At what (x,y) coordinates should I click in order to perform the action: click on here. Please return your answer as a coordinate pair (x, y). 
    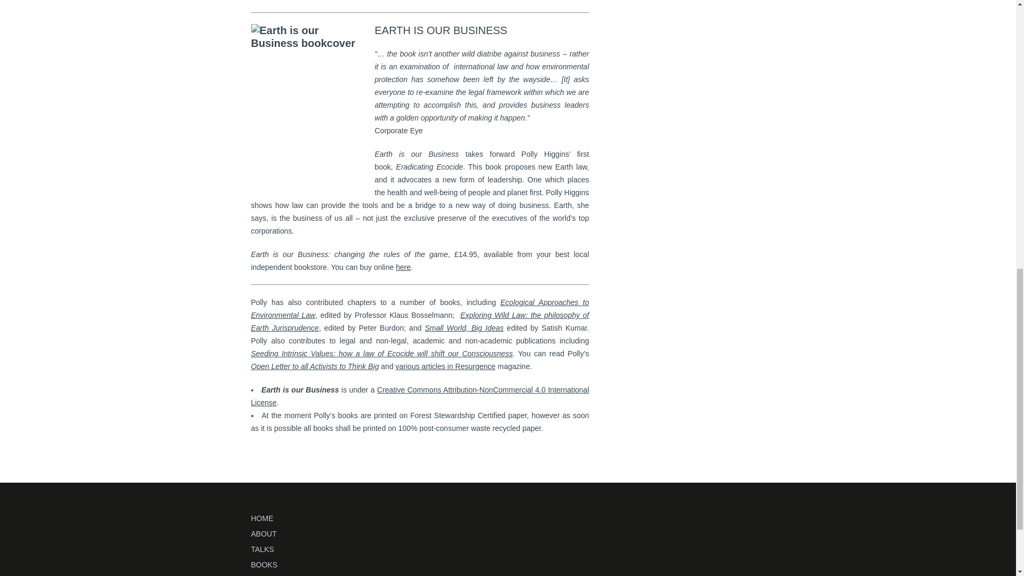
    Looking at the image, I should click on (403, 267).